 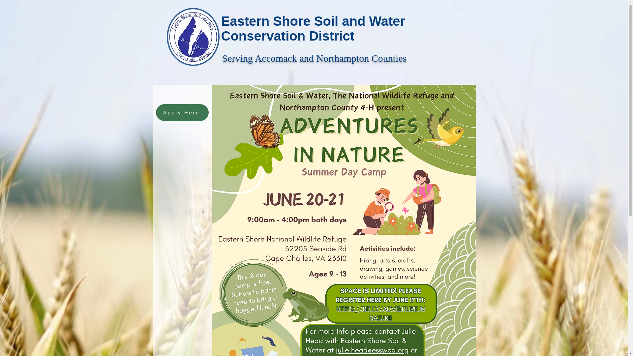 What do you see at coordinates (182, 113) in the screenshot?
I see `Apply Here` at bounding box center [182, 113].